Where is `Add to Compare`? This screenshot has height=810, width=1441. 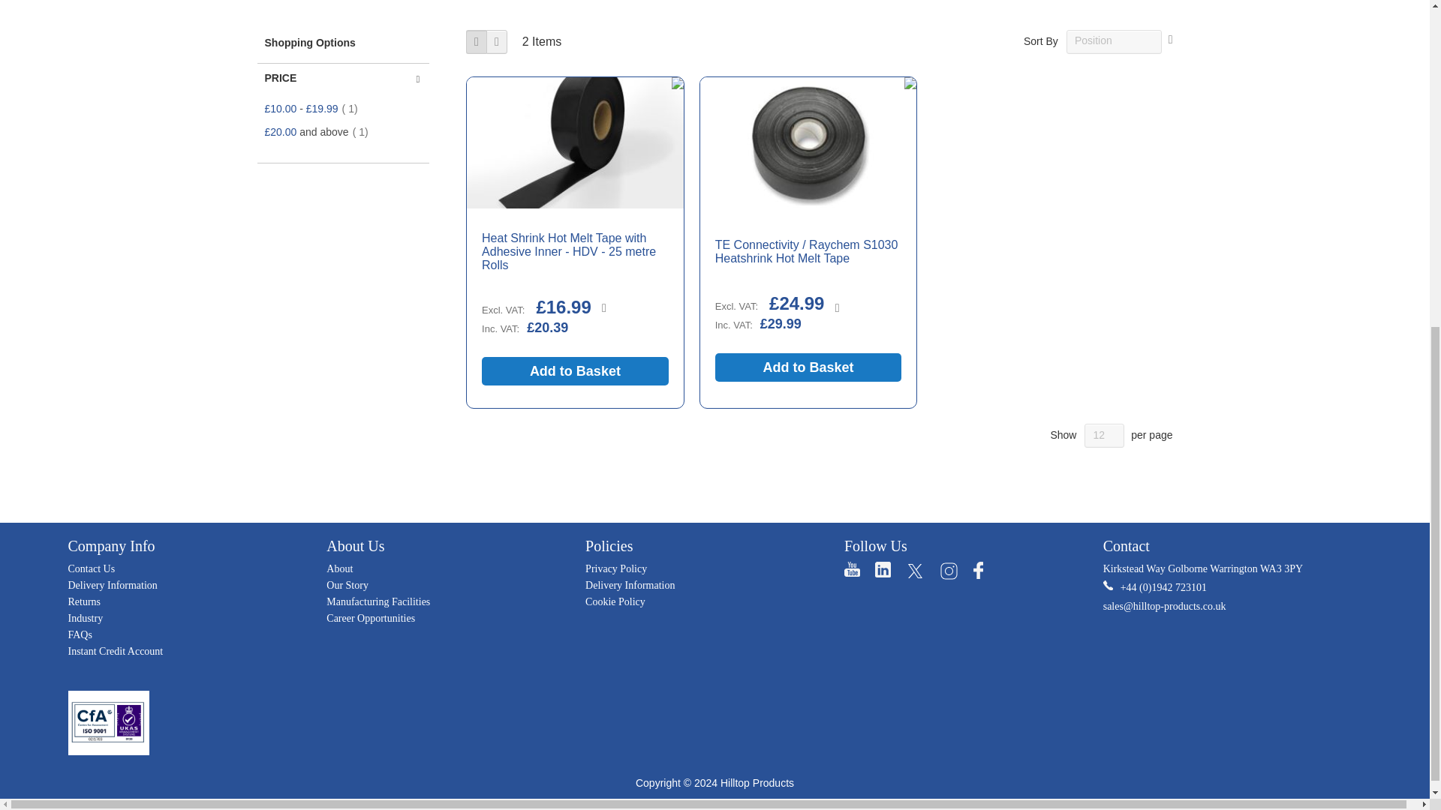
Add to Compare is located at coordinates (837, 307).